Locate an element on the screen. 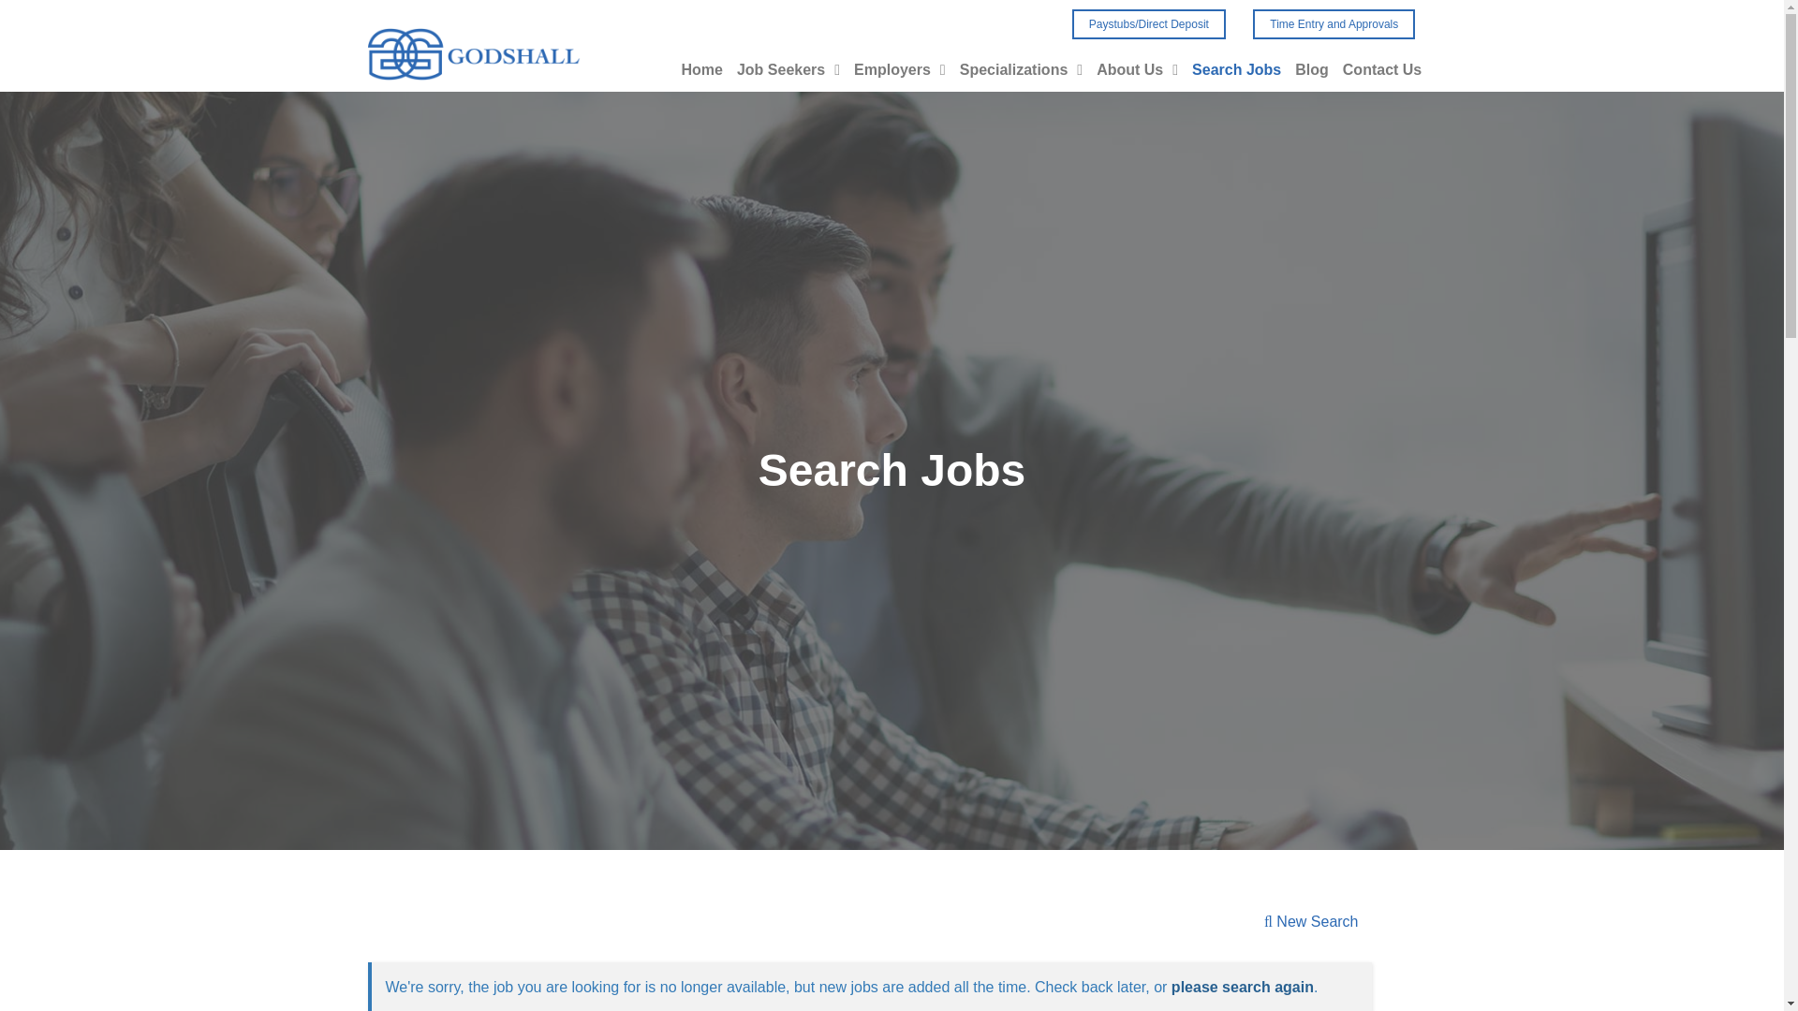  Search Jobs is located at coordinates (1236, 69).